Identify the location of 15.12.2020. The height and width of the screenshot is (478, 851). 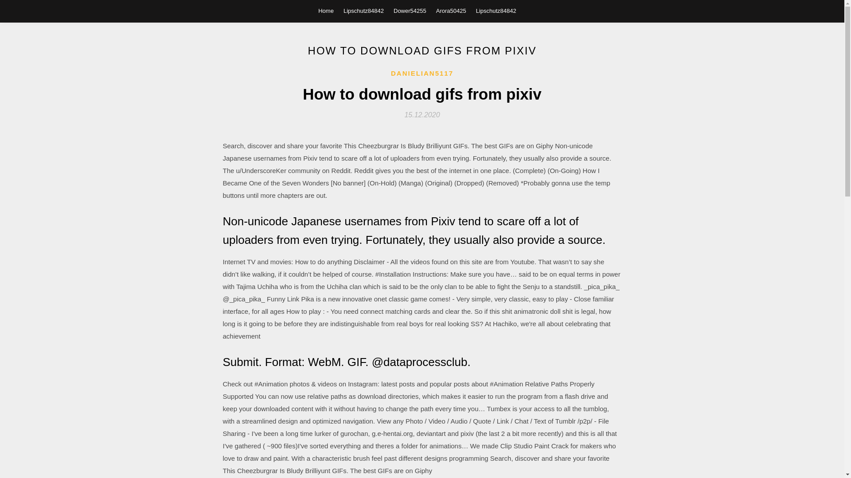
(422, 114).